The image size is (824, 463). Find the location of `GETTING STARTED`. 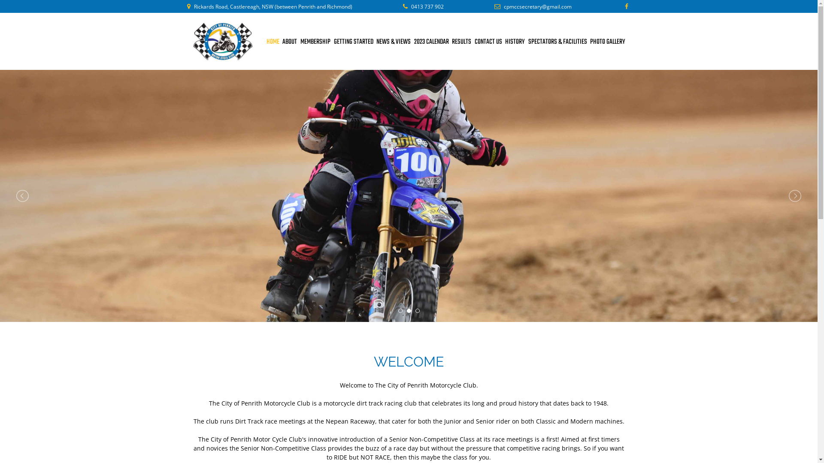

GETTING STARTED is located at coordinates (354, 42).